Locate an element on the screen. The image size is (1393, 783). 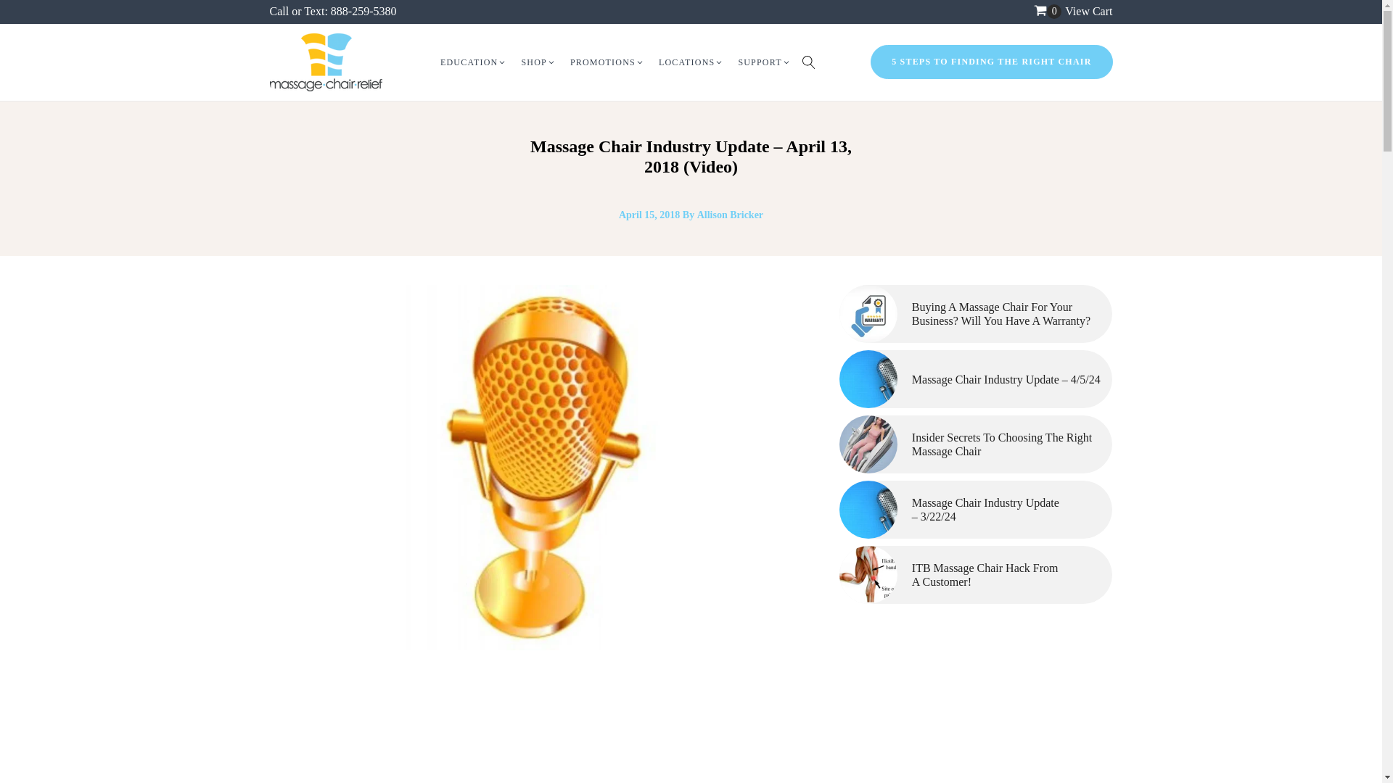
Call or Text: 888-259-5380 is located at coordinates (334, 11).